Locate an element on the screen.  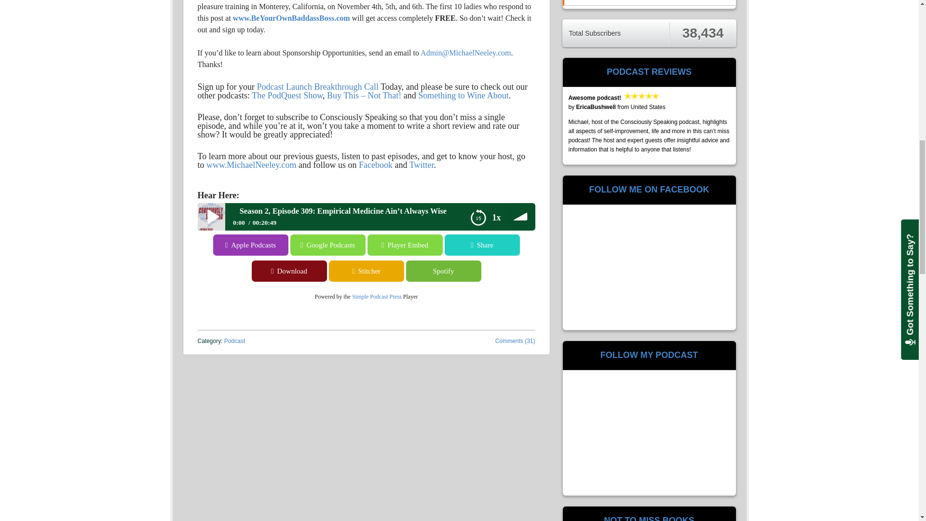
Podcast Launch Breakthrough Call is located at coordinates (317, 87).